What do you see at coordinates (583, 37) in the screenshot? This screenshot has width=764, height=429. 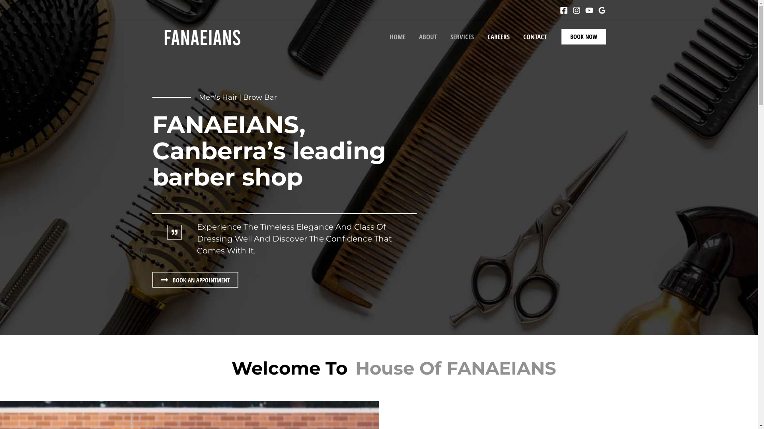 I see `BOOK NOW` at bounding box center [583, 37].